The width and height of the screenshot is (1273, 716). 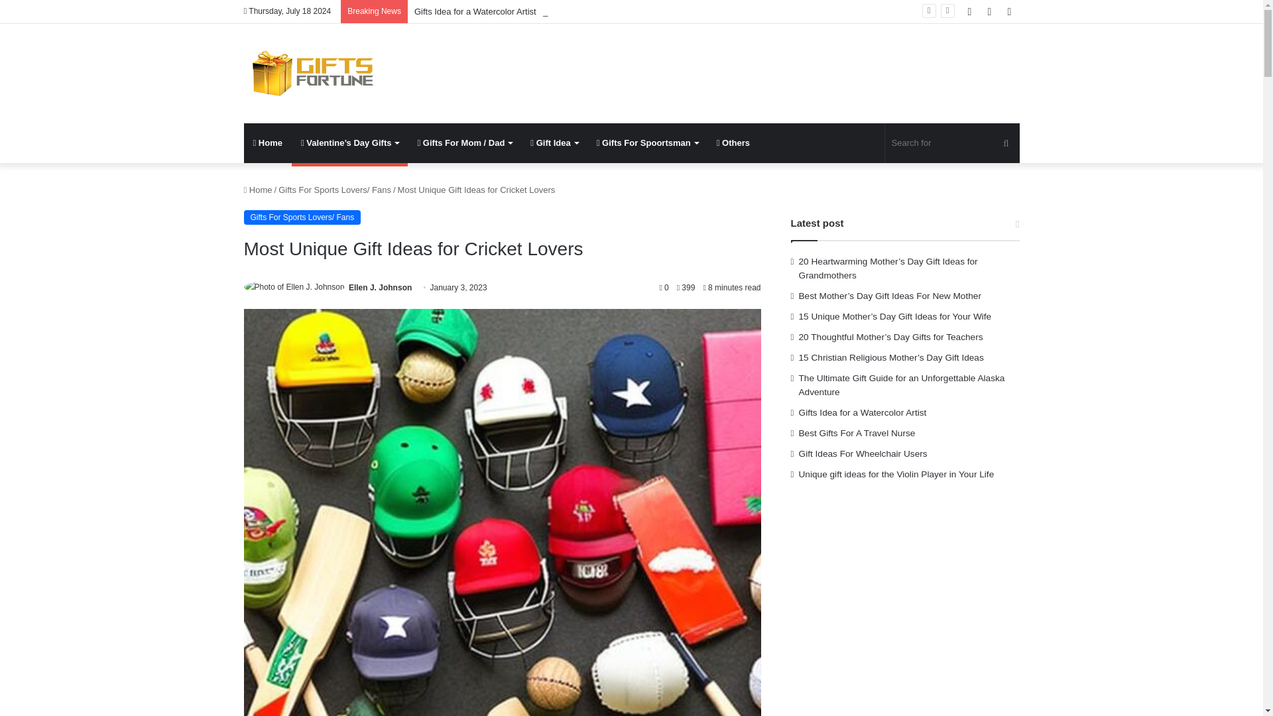 I want to click on Gifts Idea for a Watercolor Artist, so click(x=475, y=11).